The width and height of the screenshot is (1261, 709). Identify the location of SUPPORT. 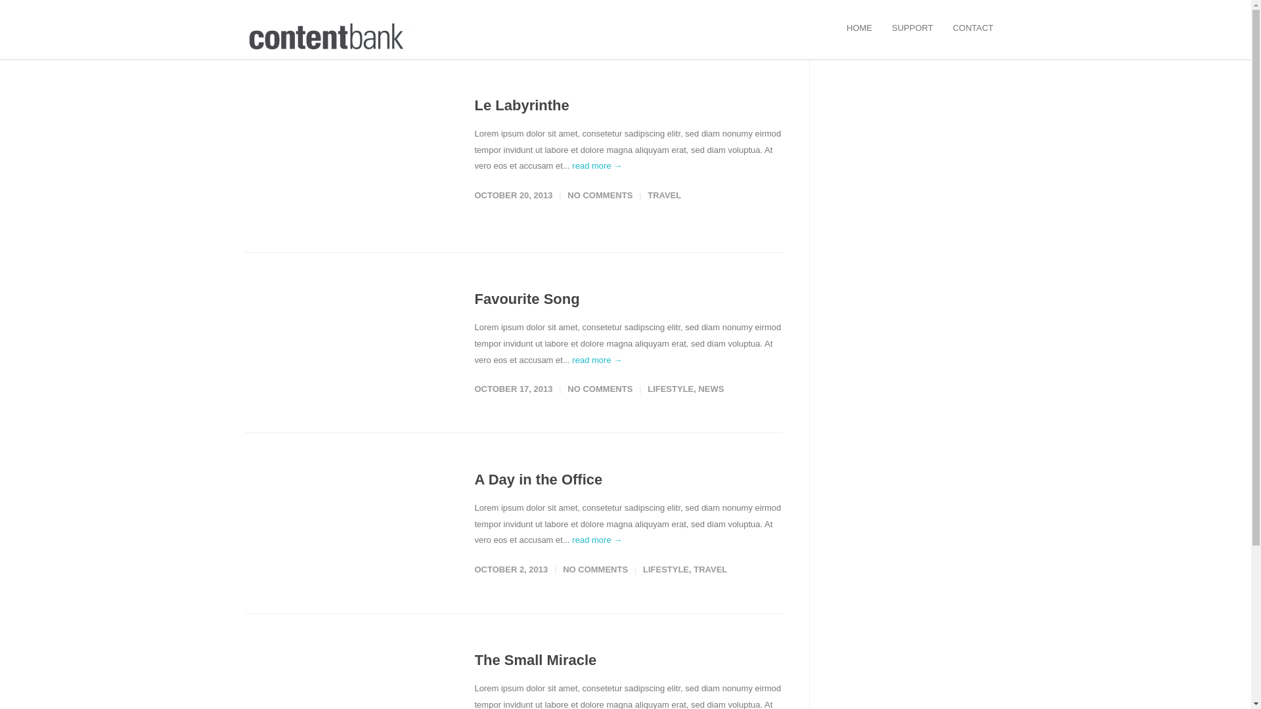
(913, 28).